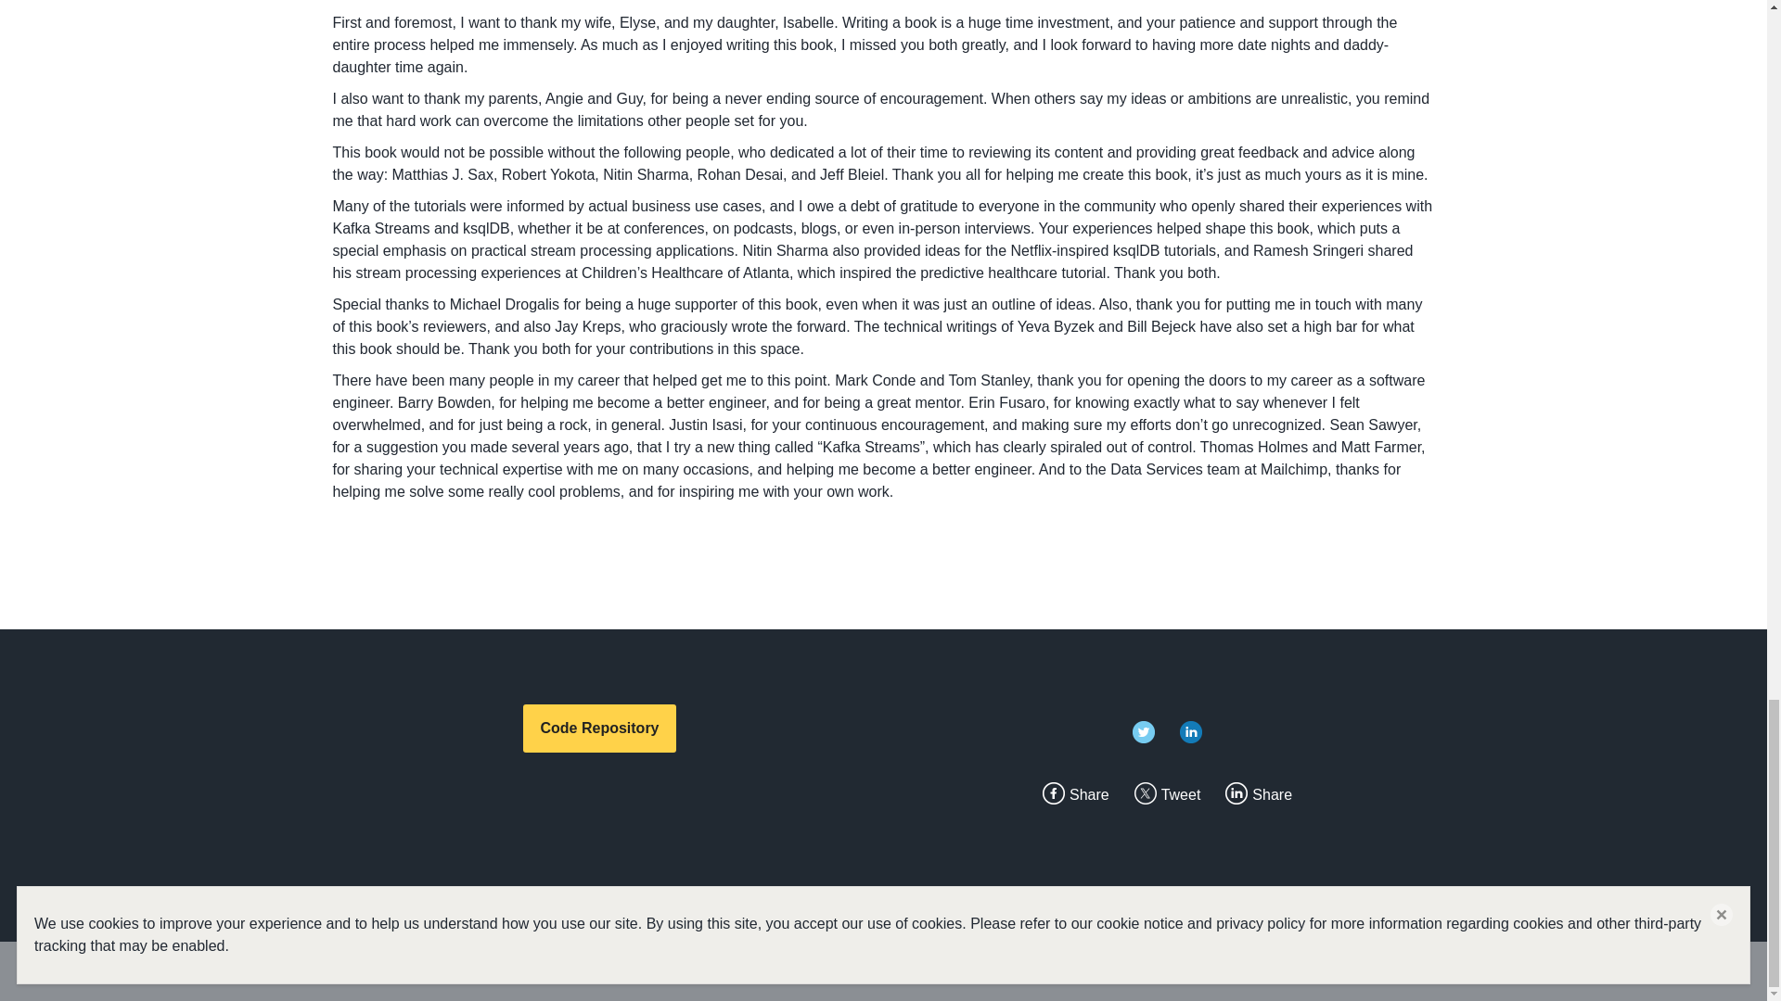 Image resolution: width=1781 pixels, height=1001 pixels. What do you see at coordinates (1180, 794) in the screenshot?
I see `Tweet` at bounding box center [1180, 794].